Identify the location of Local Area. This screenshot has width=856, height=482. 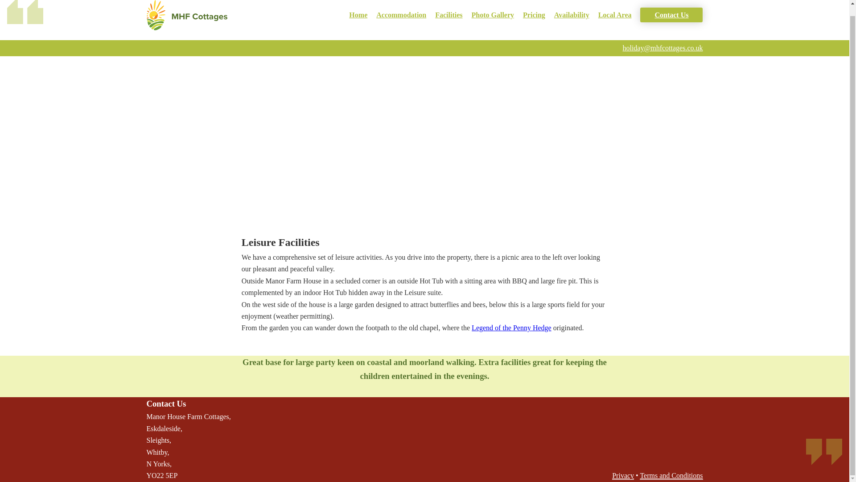
(615, 15).